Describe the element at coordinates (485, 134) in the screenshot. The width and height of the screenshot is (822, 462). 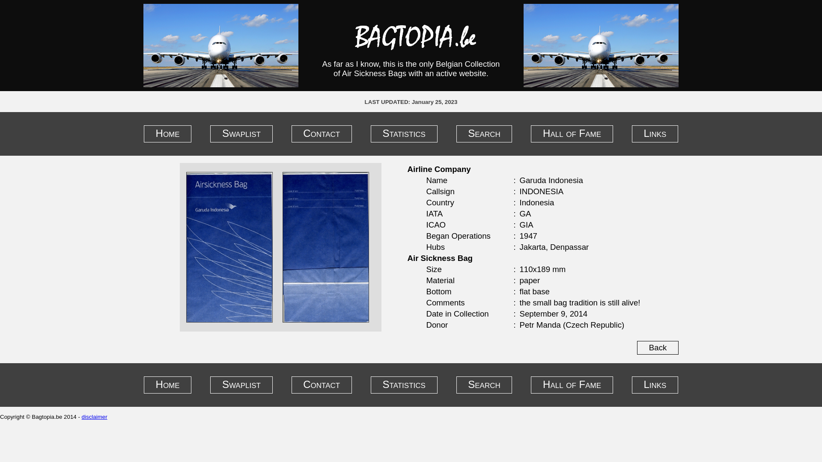
I see `Search` at that location.